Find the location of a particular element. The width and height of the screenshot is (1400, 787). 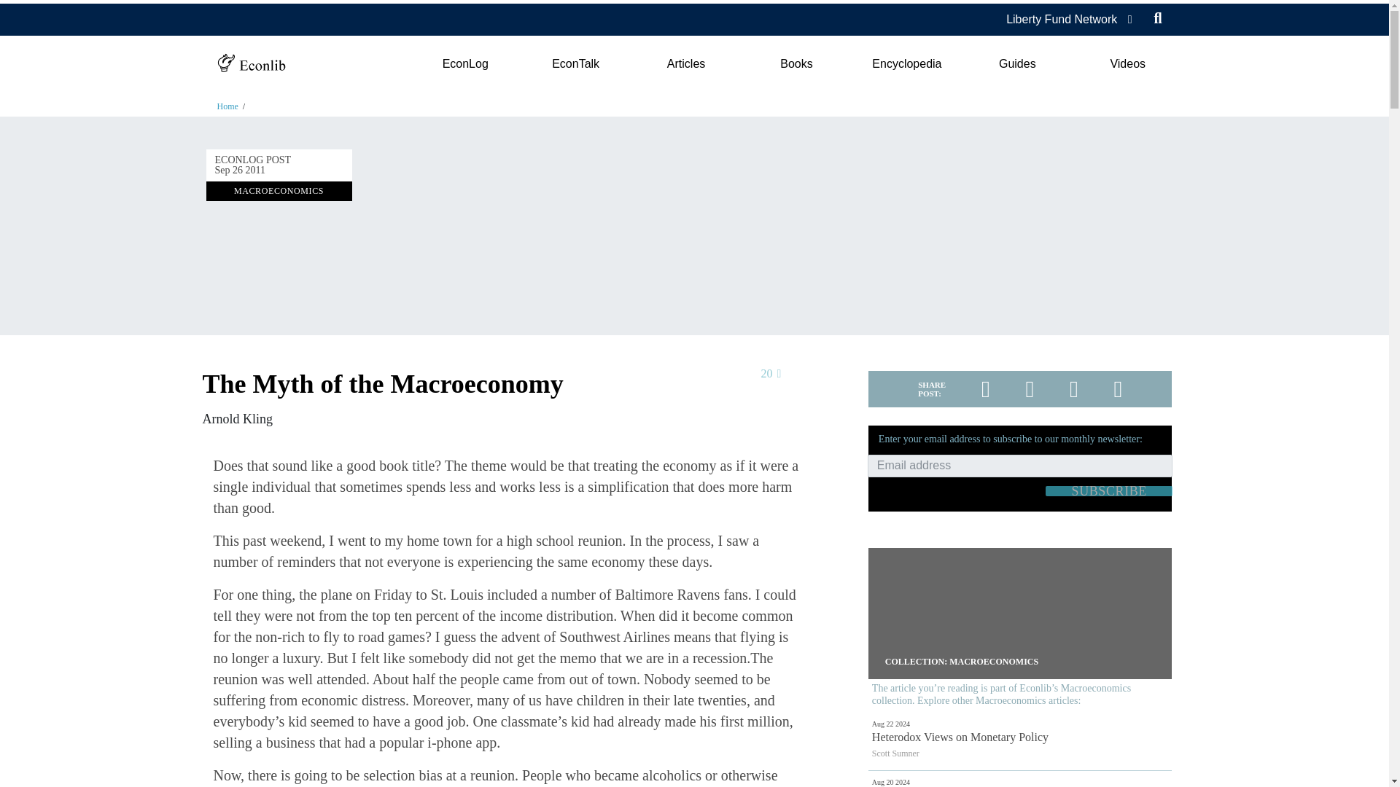

Books is located at coordinates (796, 64).